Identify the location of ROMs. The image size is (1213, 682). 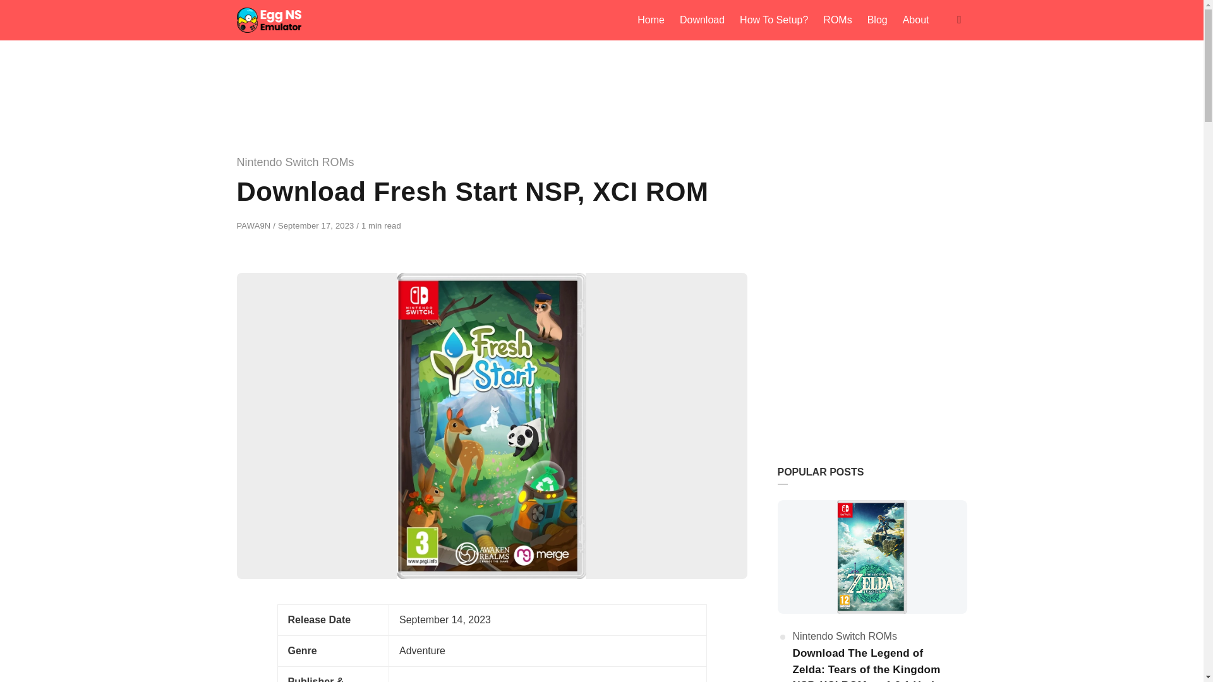
(836, 20).